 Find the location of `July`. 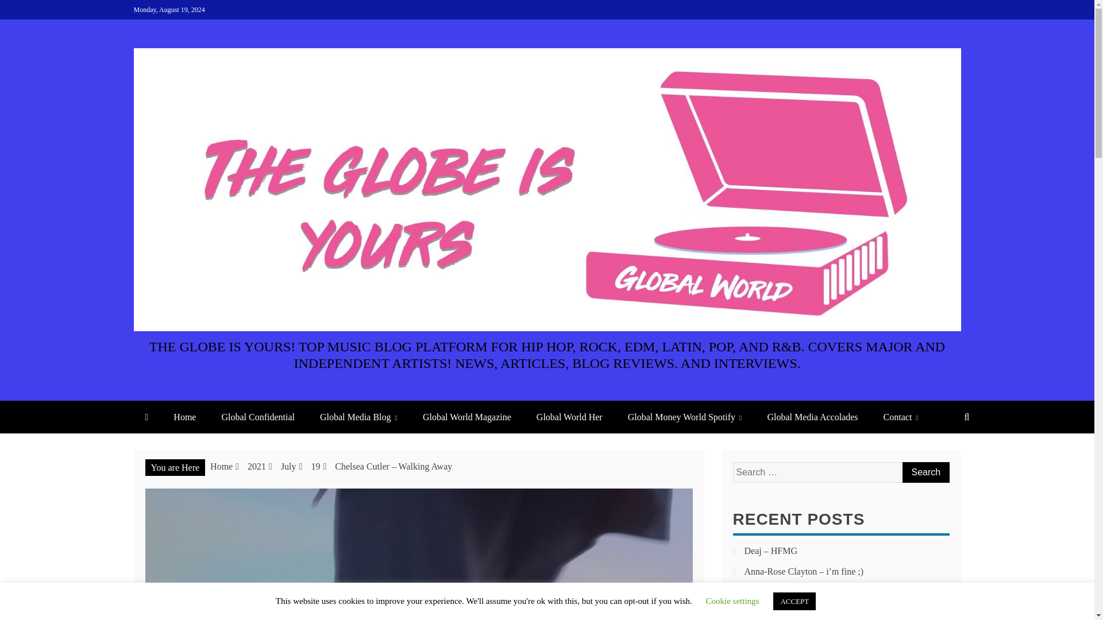

July is located at coordinates (288, 466).